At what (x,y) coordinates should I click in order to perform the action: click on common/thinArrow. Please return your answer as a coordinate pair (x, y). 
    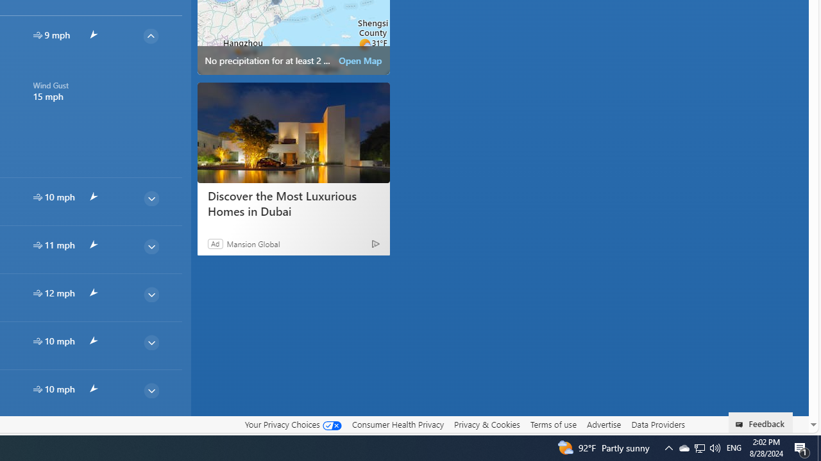
    Looking at the image, I should click on (151, 438).